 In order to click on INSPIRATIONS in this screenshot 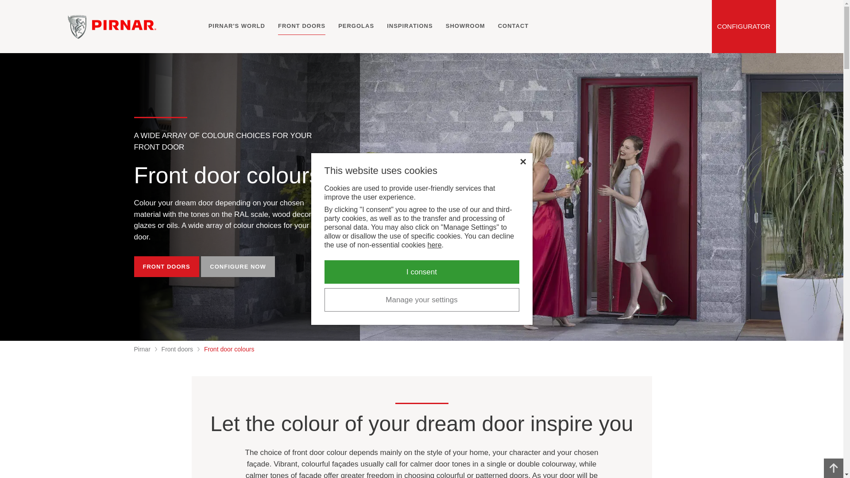, I will do `click(410, 26)`.